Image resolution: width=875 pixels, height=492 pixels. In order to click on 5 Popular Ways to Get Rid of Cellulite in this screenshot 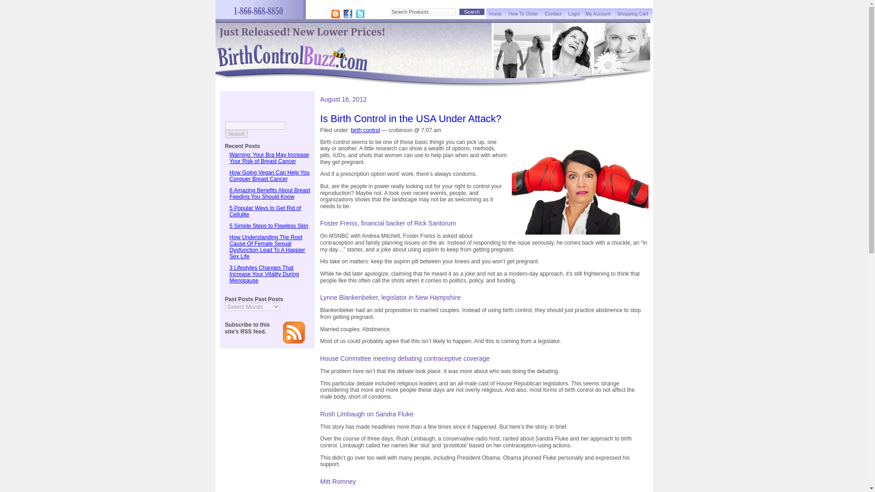, I will do `click(265, 211)`.